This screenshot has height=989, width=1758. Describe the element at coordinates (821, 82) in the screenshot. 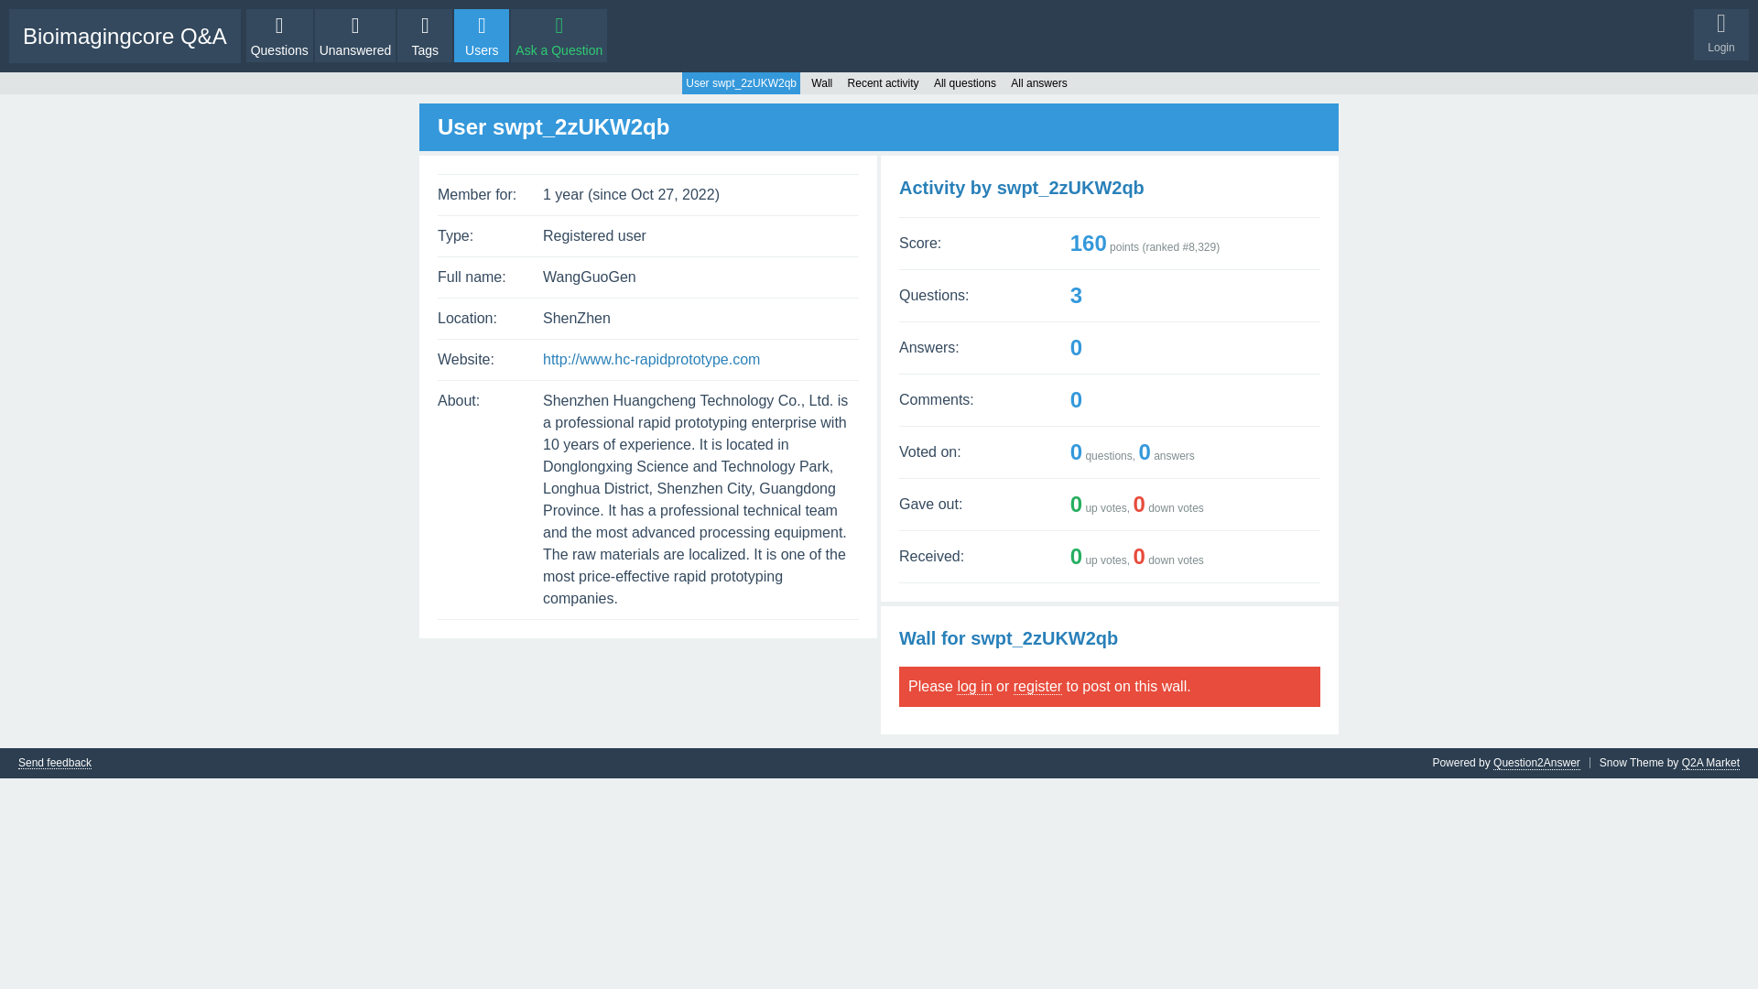

I see `Wall` at that location.